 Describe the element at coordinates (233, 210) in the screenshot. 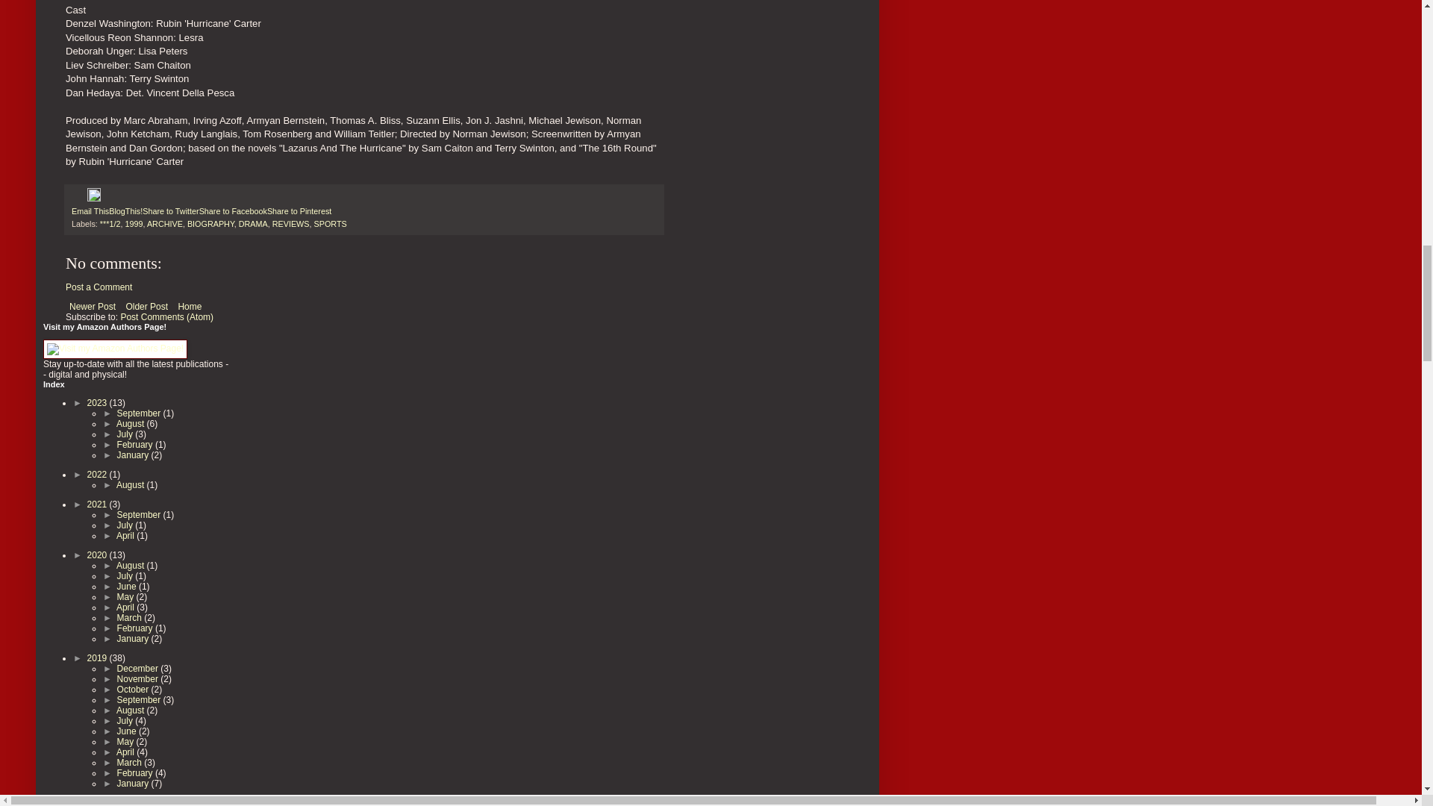

I see `Share to Facebook` at that location.